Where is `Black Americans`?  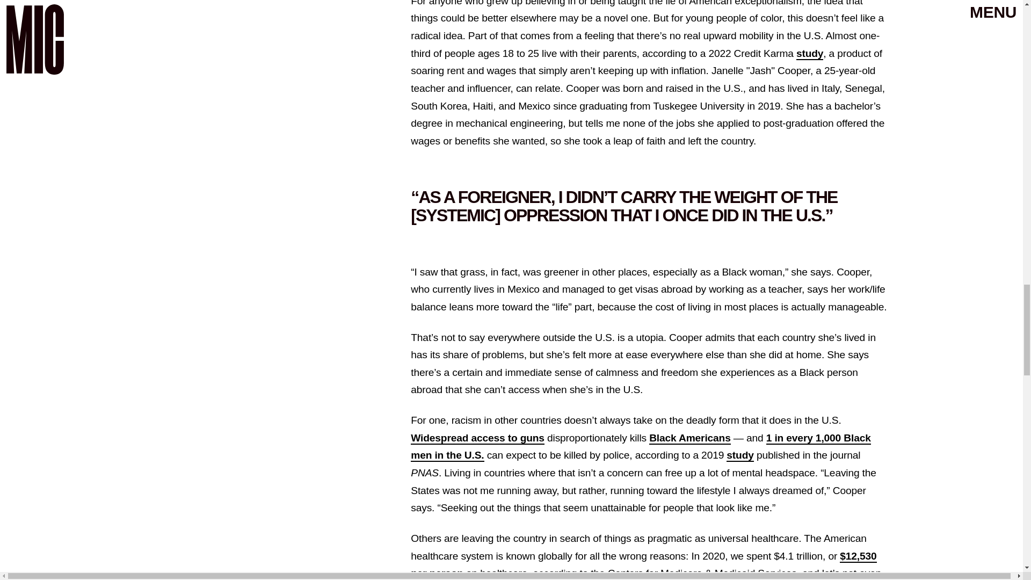
Black Americans is located at coordinates (690, 438).